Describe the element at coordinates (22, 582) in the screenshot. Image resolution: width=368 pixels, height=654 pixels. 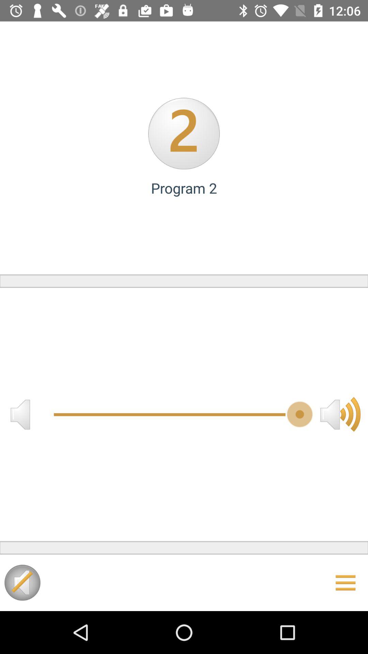
I see `mute` at that location.